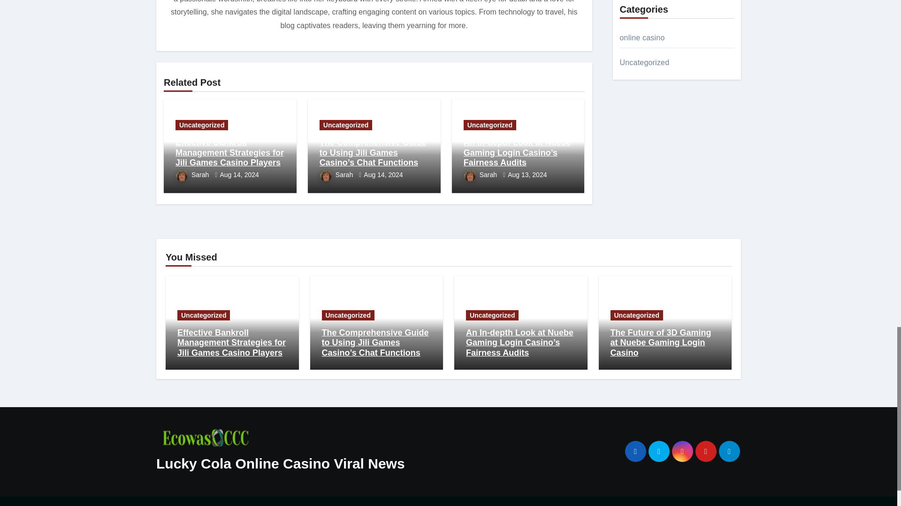  I want to click on Uncategorized, so click(202, 125).